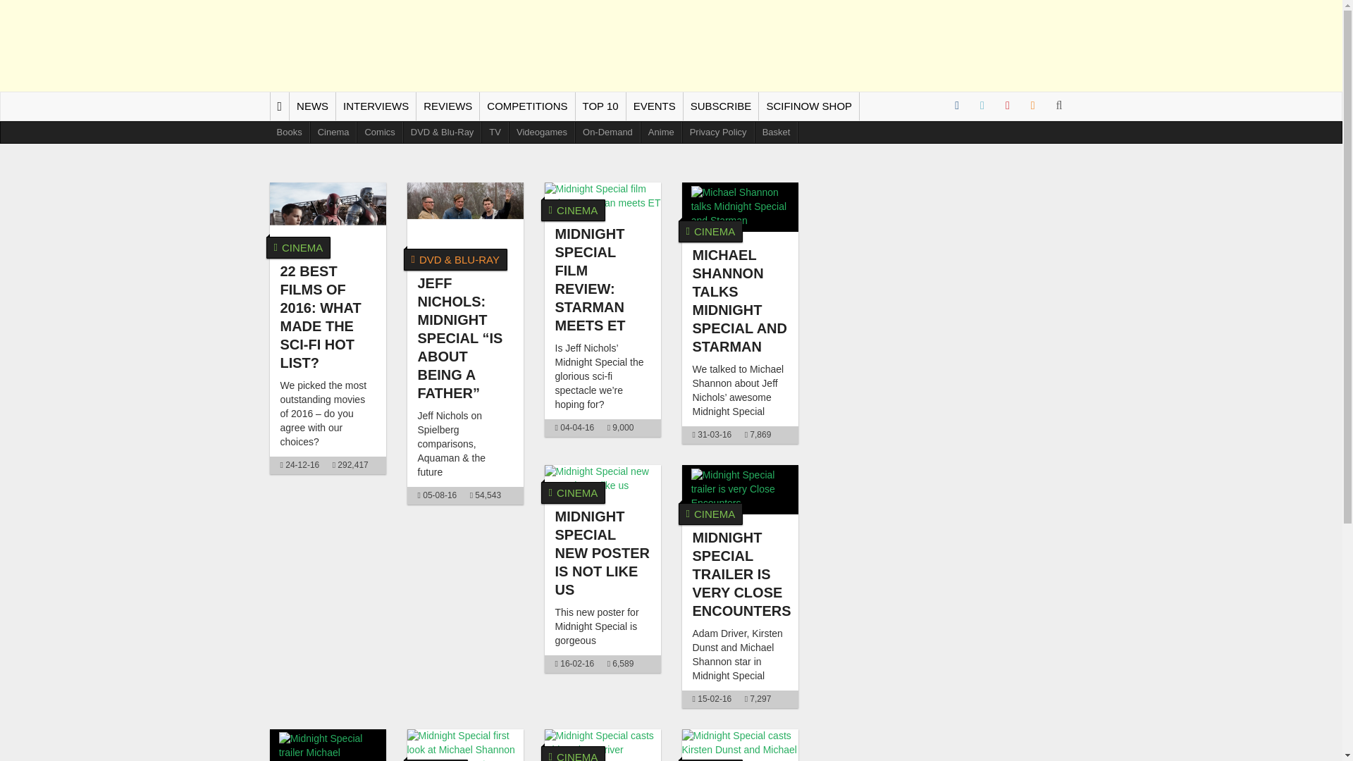 The width and height of the screenshot is (1353, 761). What do you see at coordinates (982, 106) in the screenshot?
I see `Twitter Page` at bounding box center [982, 106].